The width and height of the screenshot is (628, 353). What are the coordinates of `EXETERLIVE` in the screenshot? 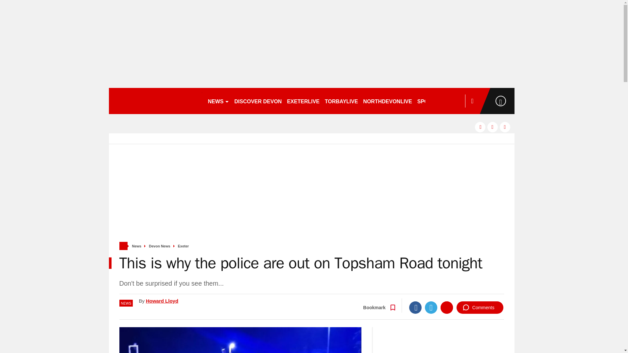 It's located at (303, 101).